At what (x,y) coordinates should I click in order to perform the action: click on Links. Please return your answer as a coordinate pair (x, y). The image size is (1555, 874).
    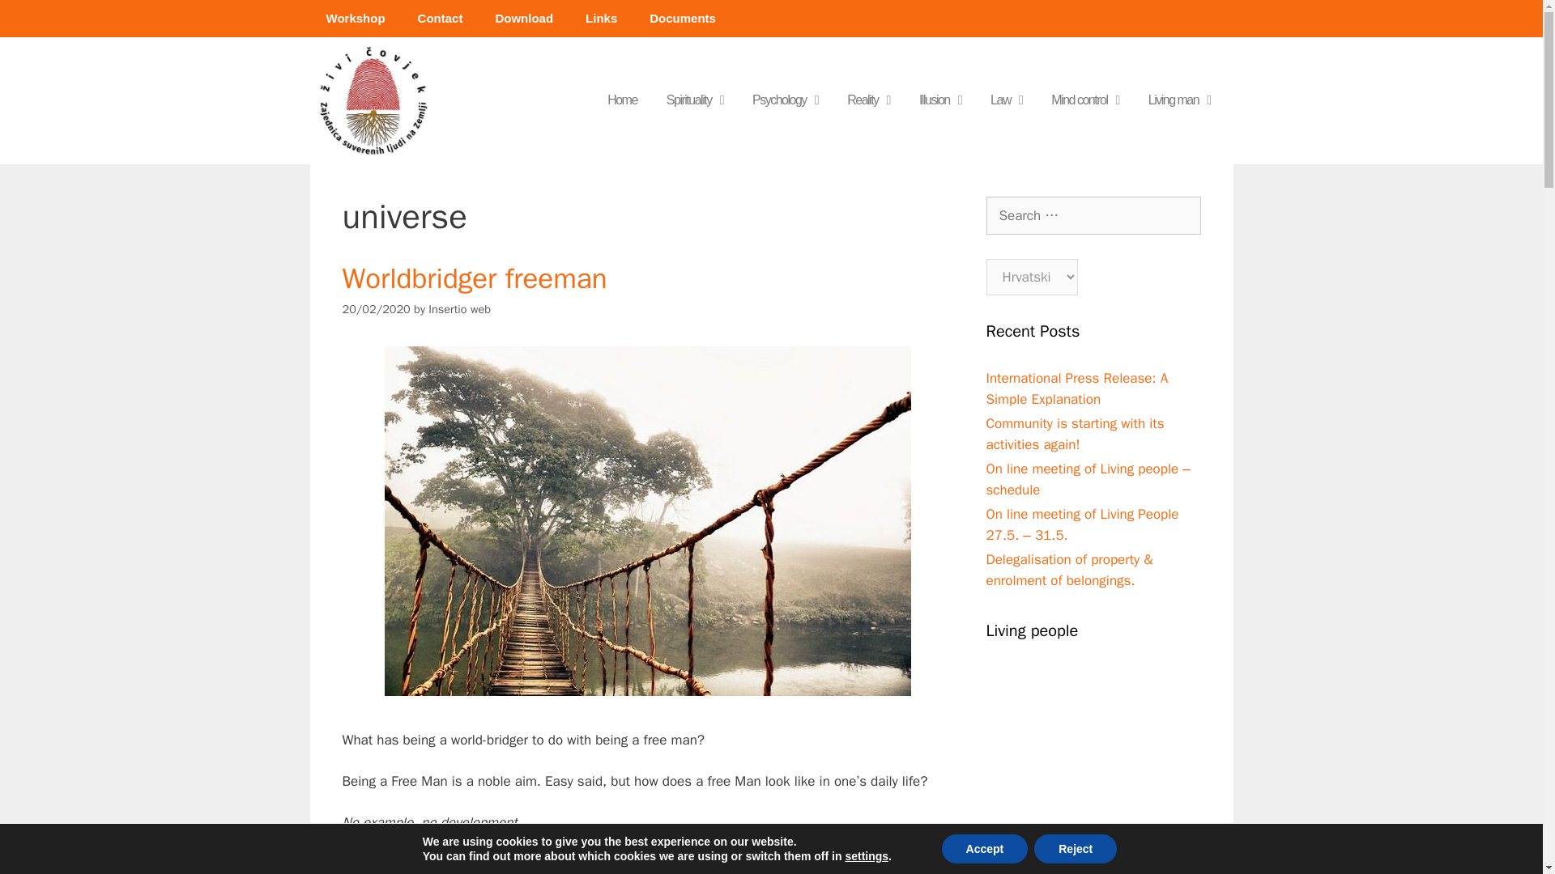
    Looking at the image, I should click on (601, 19).